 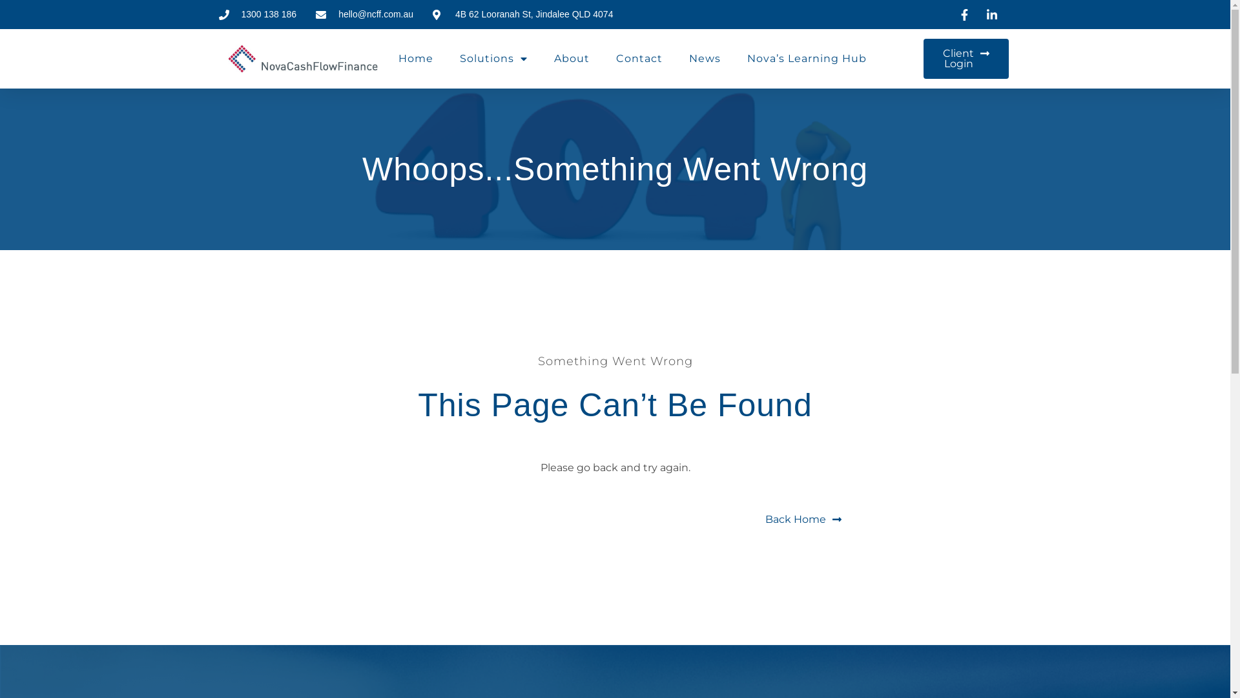 I want to click on Contact, so click(x=639, y=59).